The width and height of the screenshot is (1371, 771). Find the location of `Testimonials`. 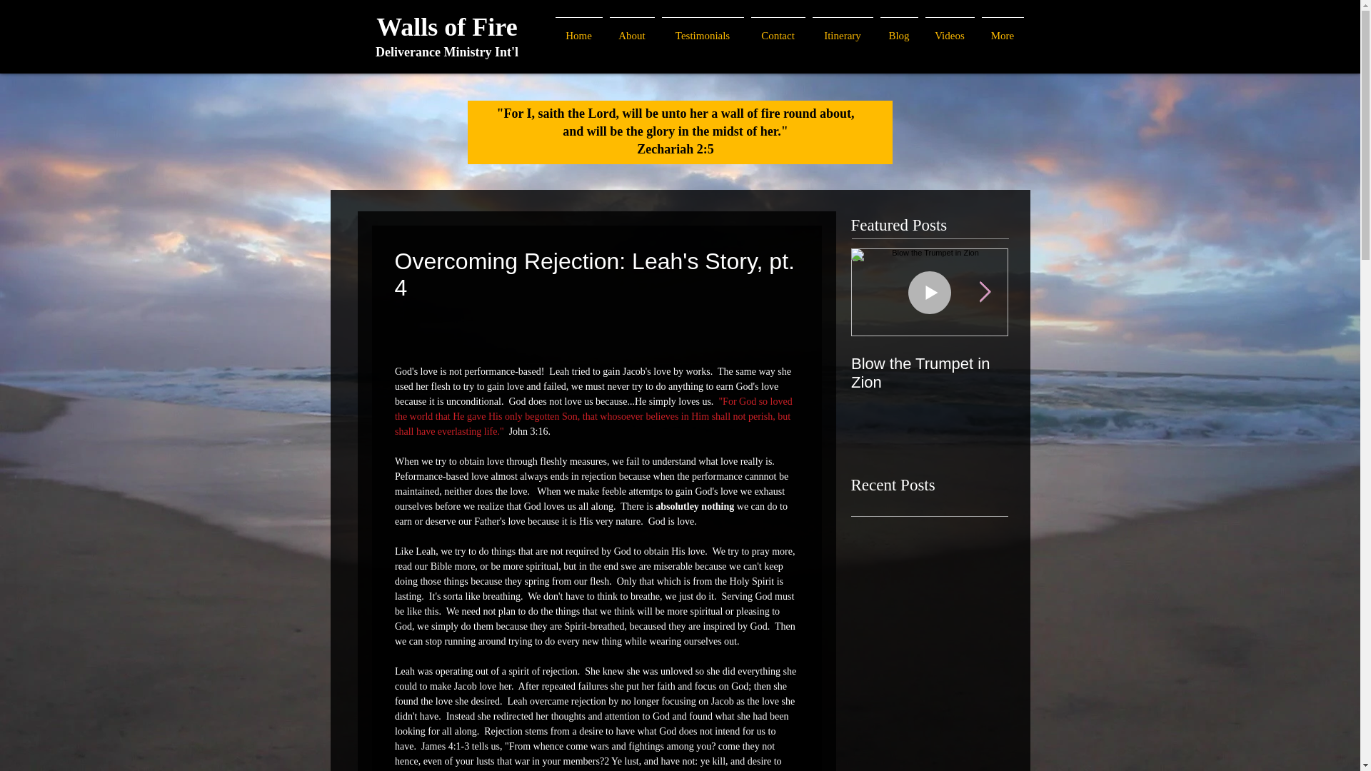

Testimonials is located at coordinates (703, 29).